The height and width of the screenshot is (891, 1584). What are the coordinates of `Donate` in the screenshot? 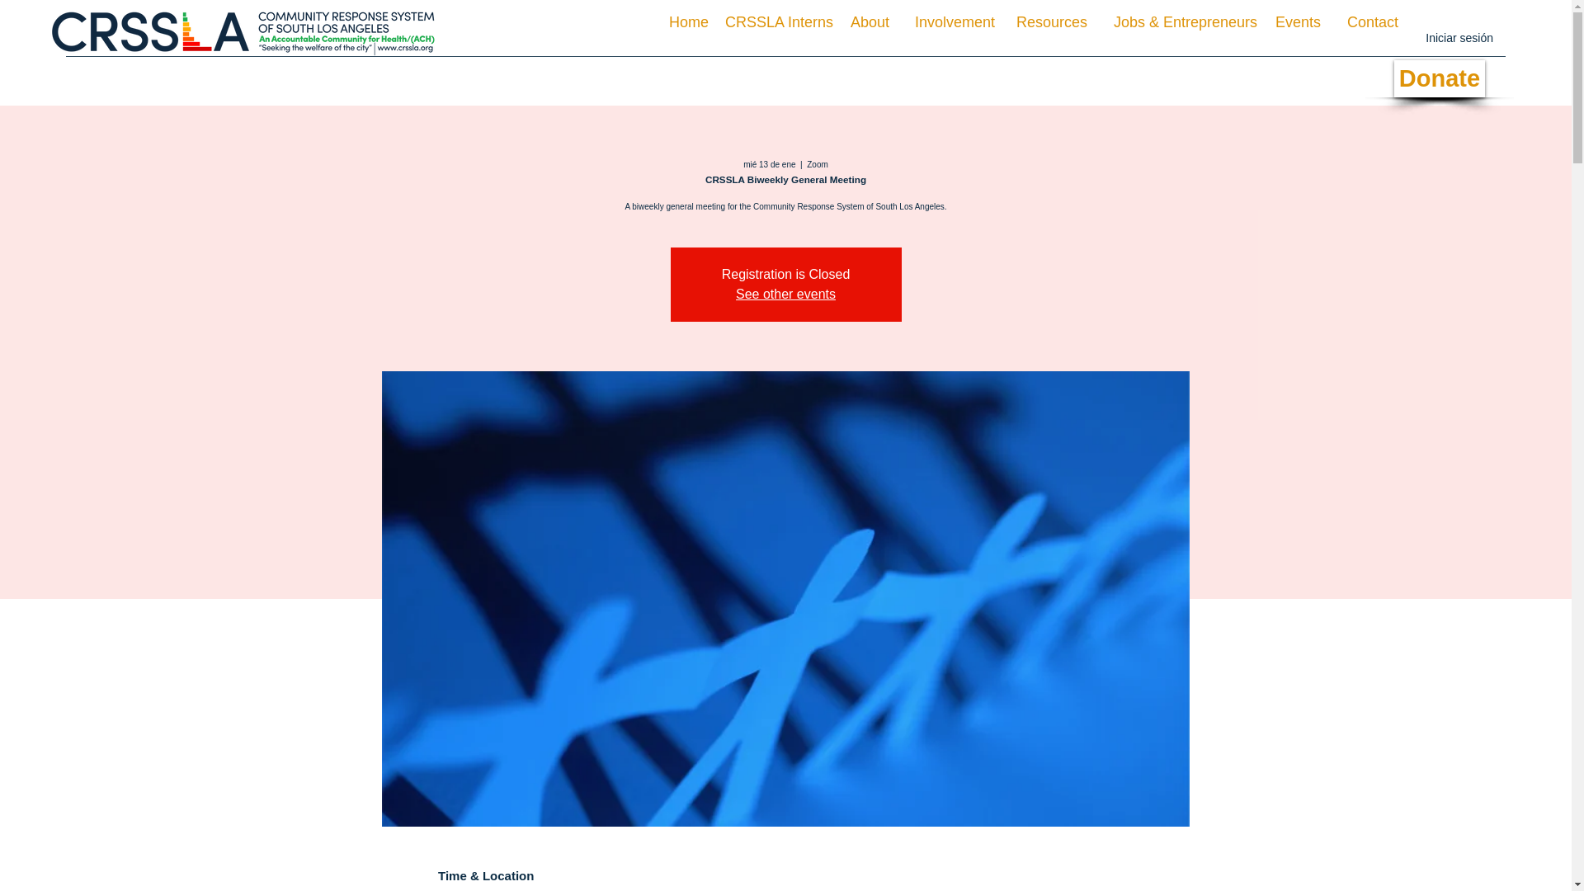 It's located at (1439, 78).